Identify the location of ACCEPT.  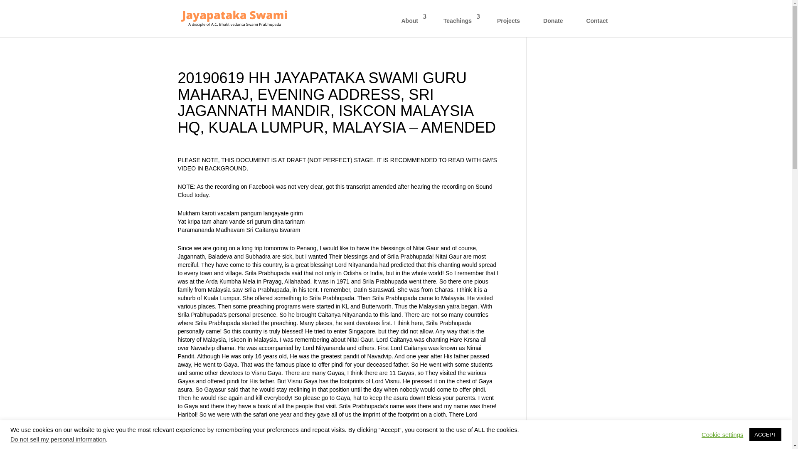
(765, 434).